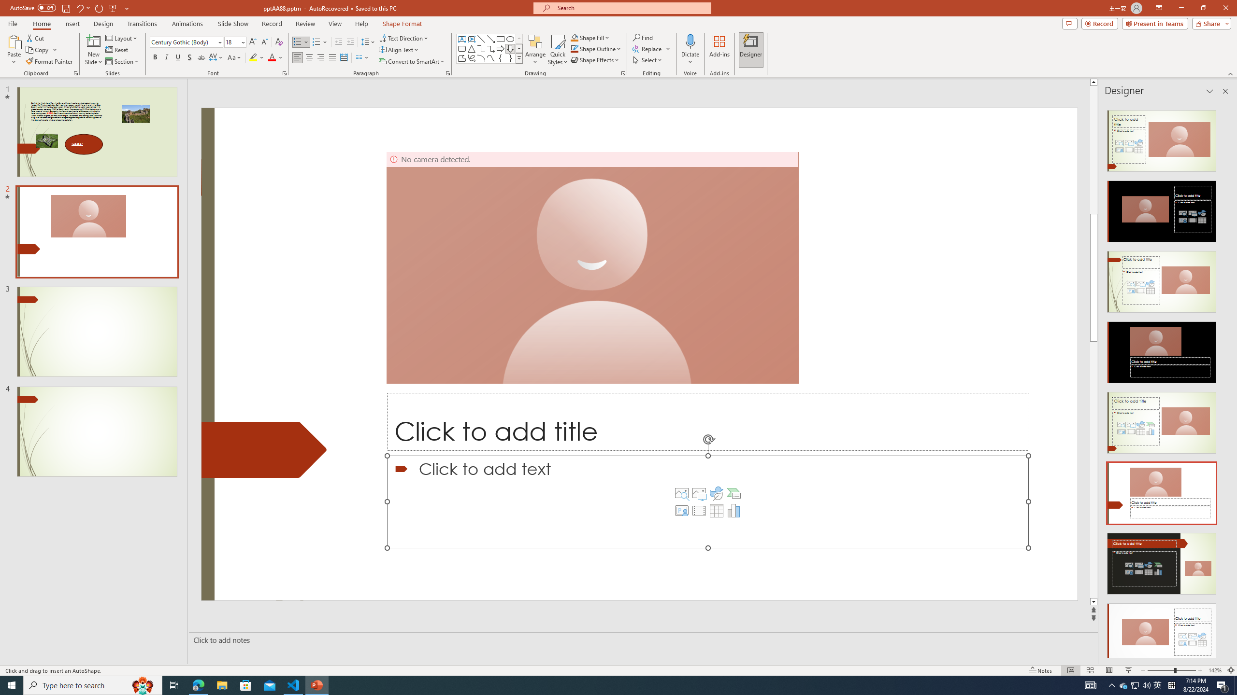 Image resolution: width=1237 pixels, height=695 pixels. What do you see at coordinates (186, 42) in the screenshot?
I see `Font` at bounding box center [186, 42].